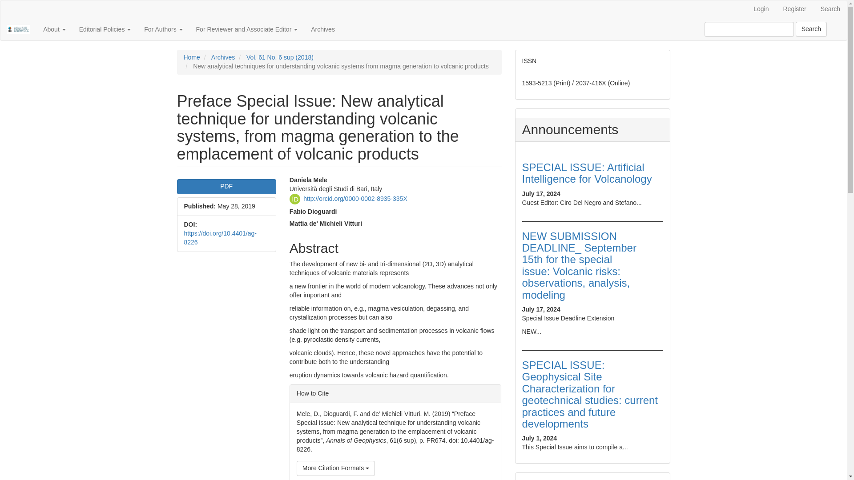  I want to click on Editorial Policies, so click(105, 29).